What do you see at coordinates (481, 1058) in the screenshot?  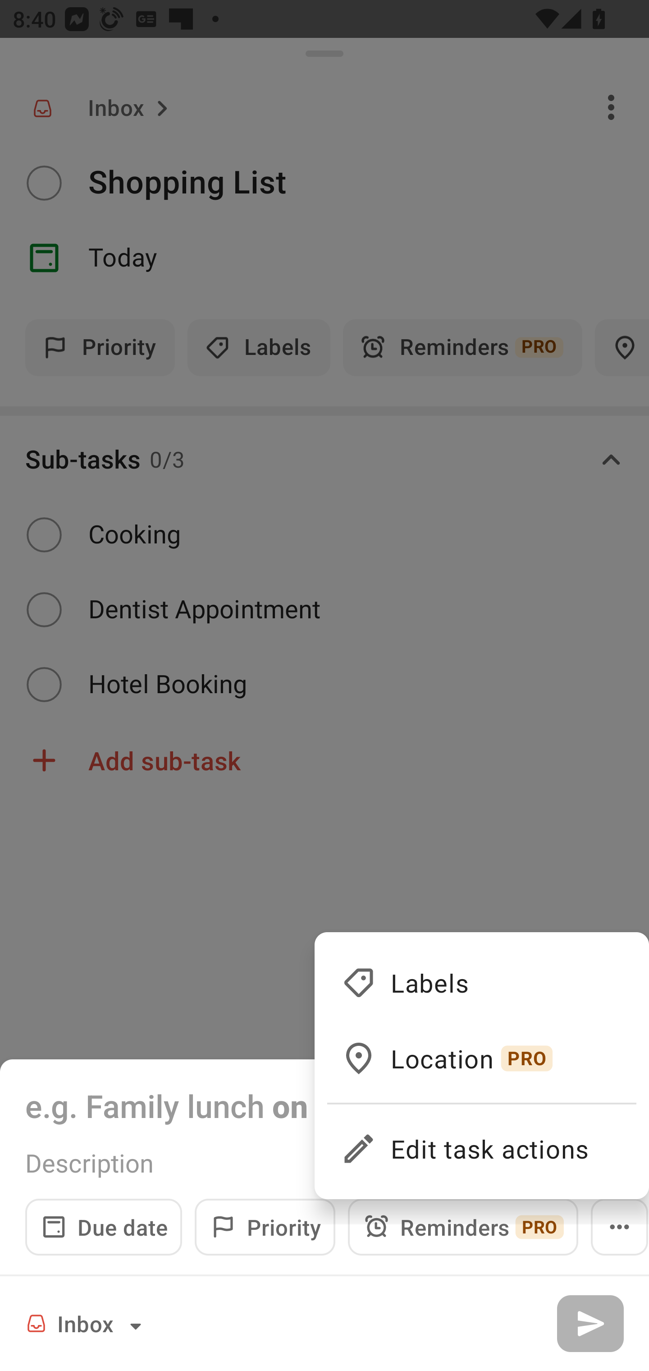 I see `Location PRO` at bounding box center [481, 1058].